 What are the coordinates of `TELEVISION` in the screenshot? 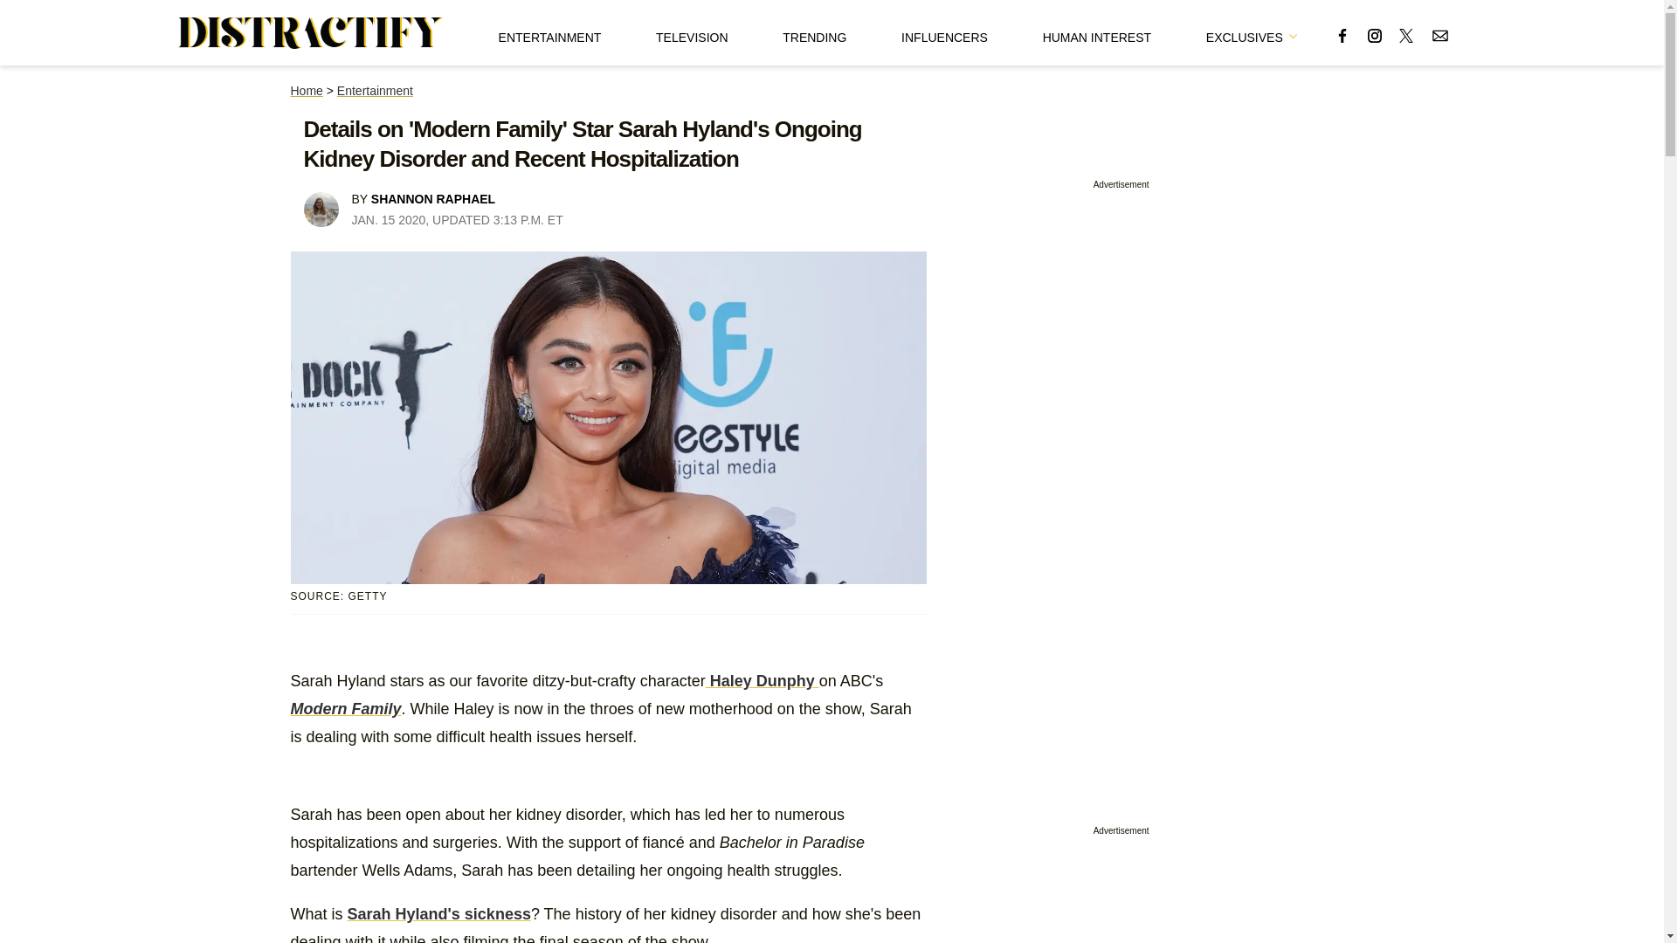 It's located at (692, 32).